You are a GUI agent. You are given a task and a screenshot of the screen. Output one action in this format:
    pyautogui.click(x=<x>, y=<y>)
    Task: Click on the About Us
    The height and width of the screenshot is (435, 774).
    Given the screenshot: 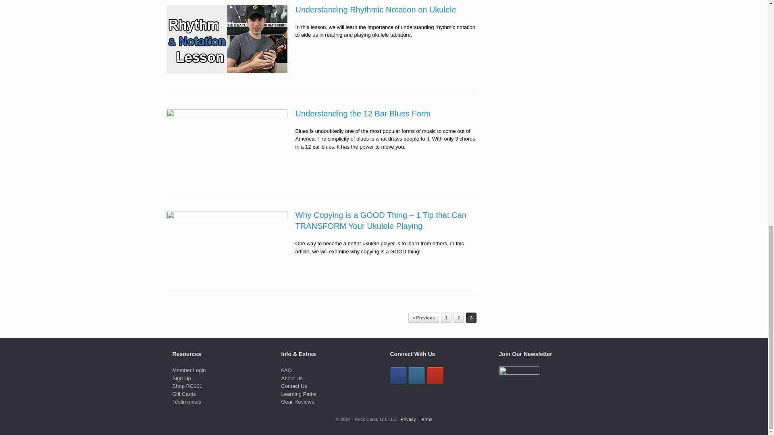 What is the action you would take?
    pyautogui.click(x=292, y=379)
    